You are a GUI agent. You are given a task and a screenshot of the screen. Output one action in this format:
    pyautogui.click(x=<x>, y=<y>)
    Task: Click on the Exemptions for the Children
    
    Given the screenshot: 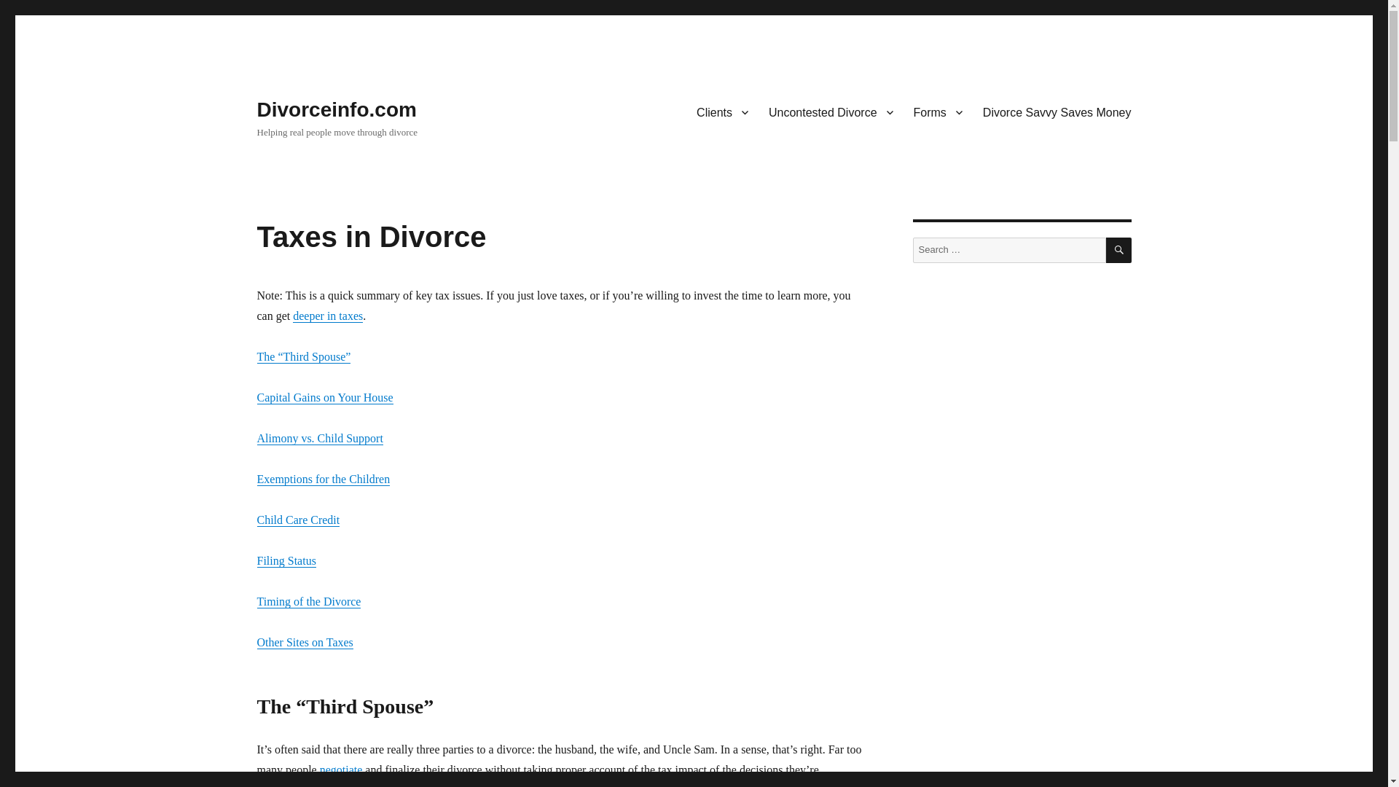 What is the action you would take?
    pyautogui.click(x=323, y=479)
    